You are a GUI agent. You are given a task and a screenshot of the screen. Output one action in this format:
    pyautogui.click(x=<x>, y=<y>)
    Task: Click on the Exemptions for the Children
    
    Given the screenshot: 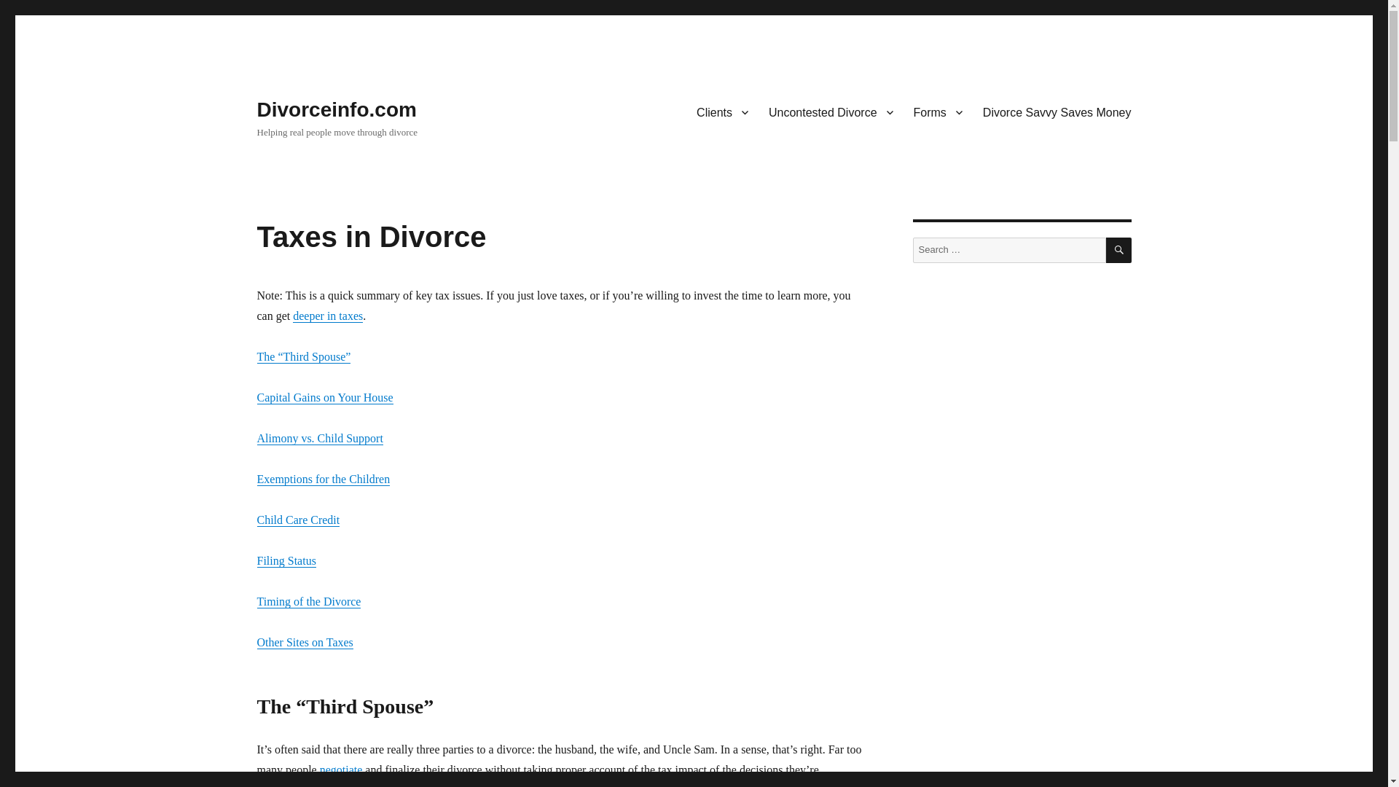 What is the action you would take?
    pyautogui.click(x=323, y=479)
    